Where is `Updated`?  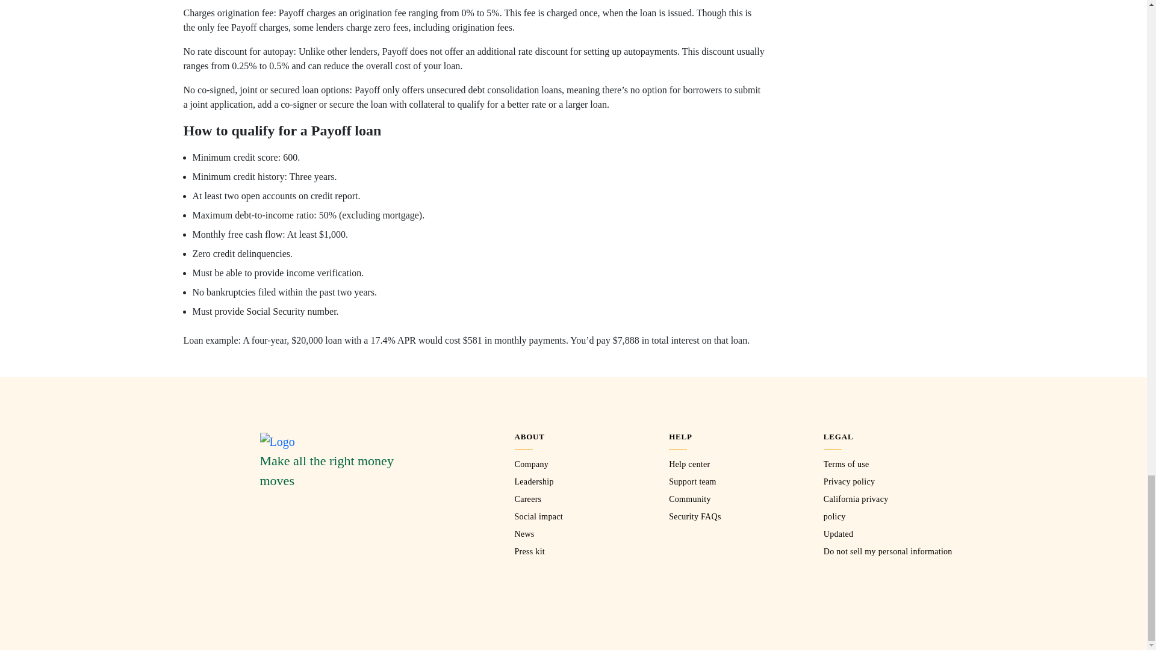 Updated is located at coordinates (838, 534).